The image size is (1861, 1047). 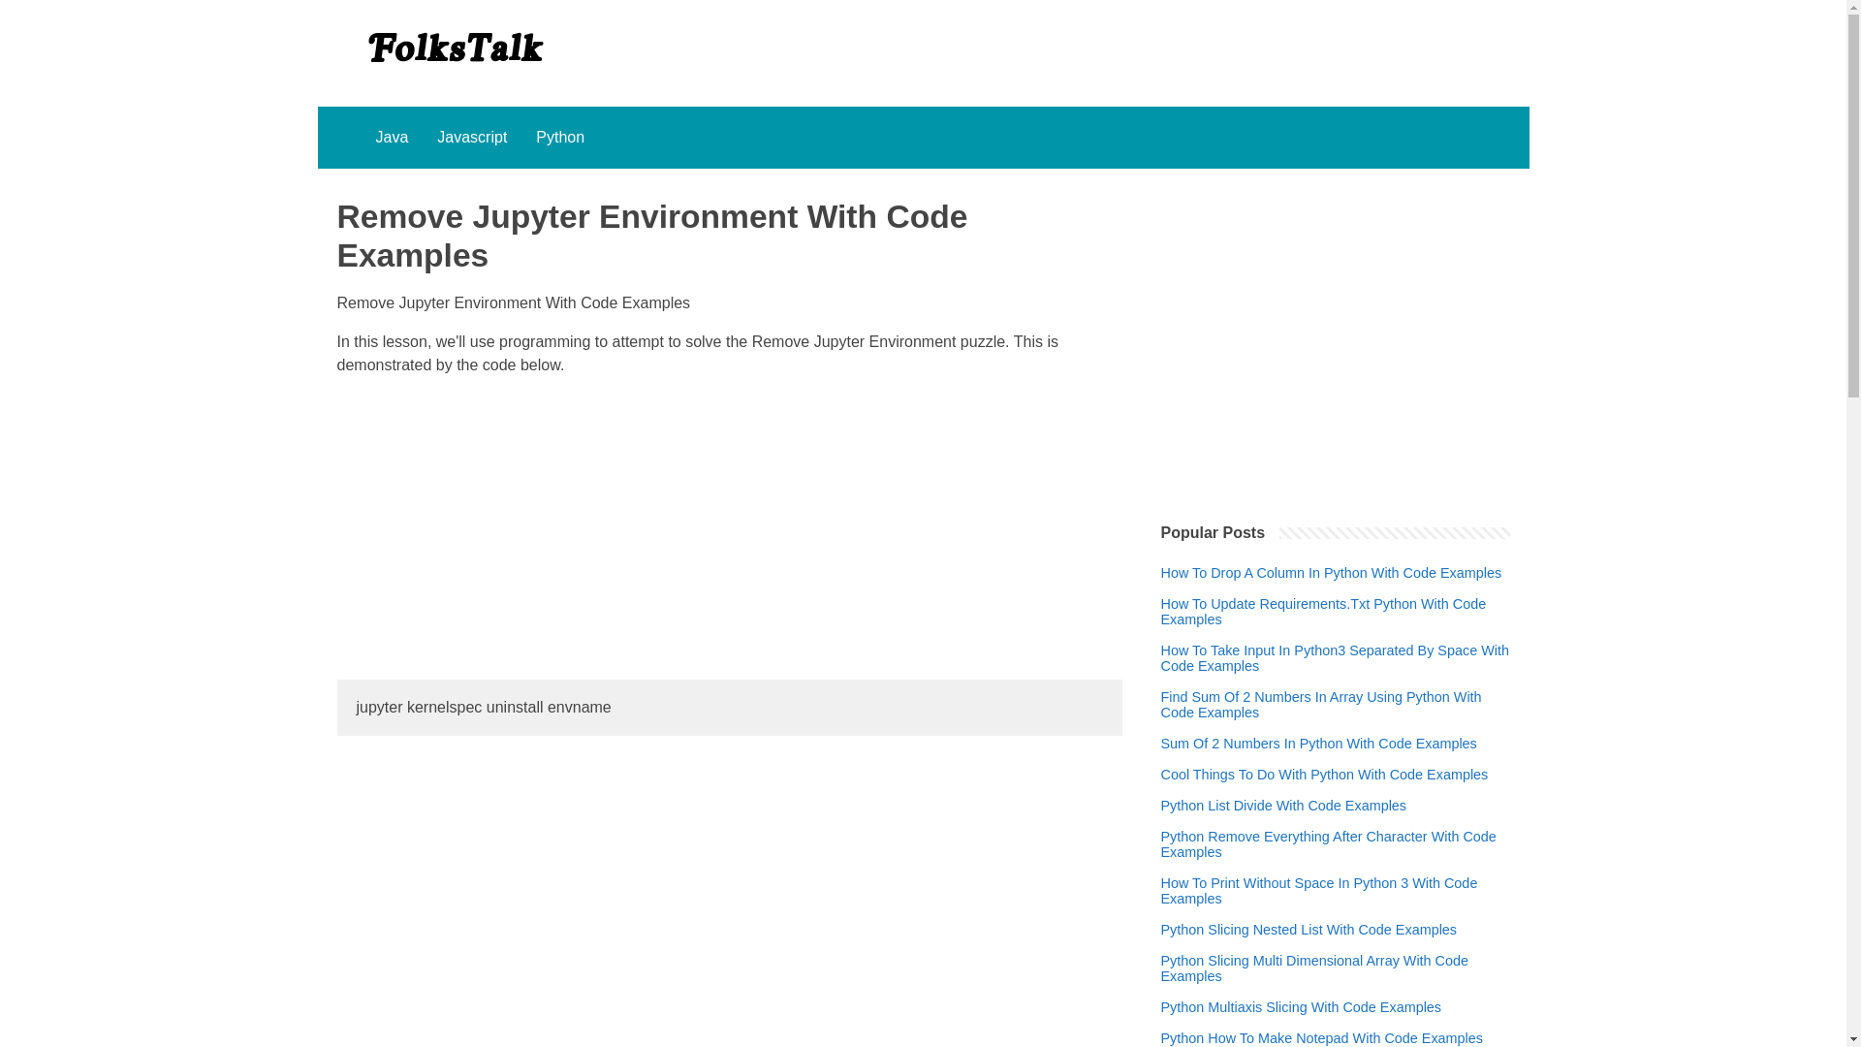 I want to click on How To Update Requirements.Txt Python With Code Examples, so click(x=1336, y=611).